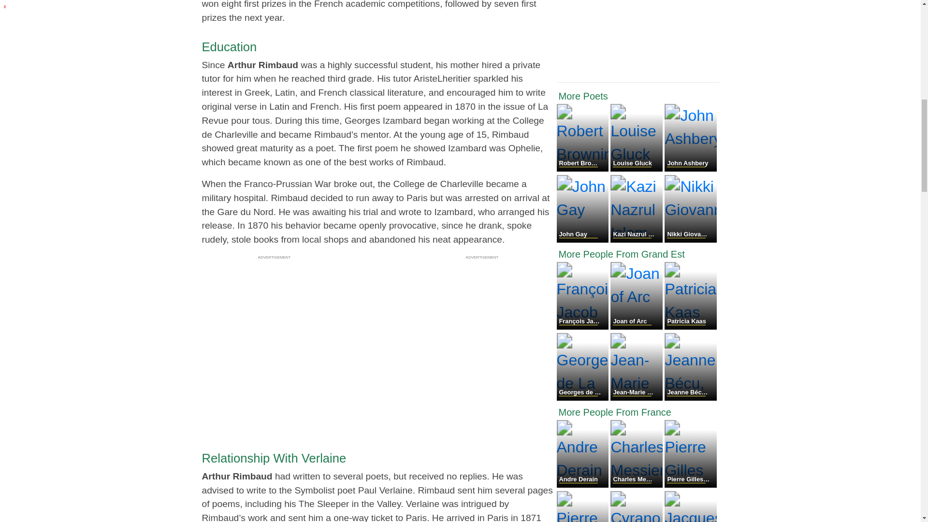  I want to click on Andre Derain, so click(584, 484).